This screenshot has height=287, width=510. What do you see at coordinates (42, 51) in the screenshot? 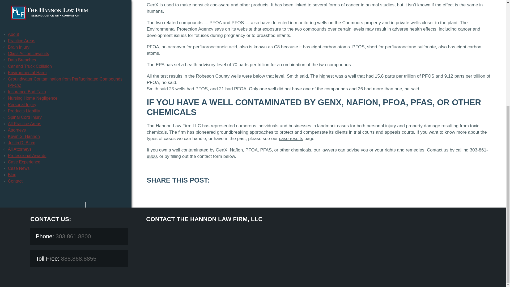
I see `Call` at bounding box center [42, 51].